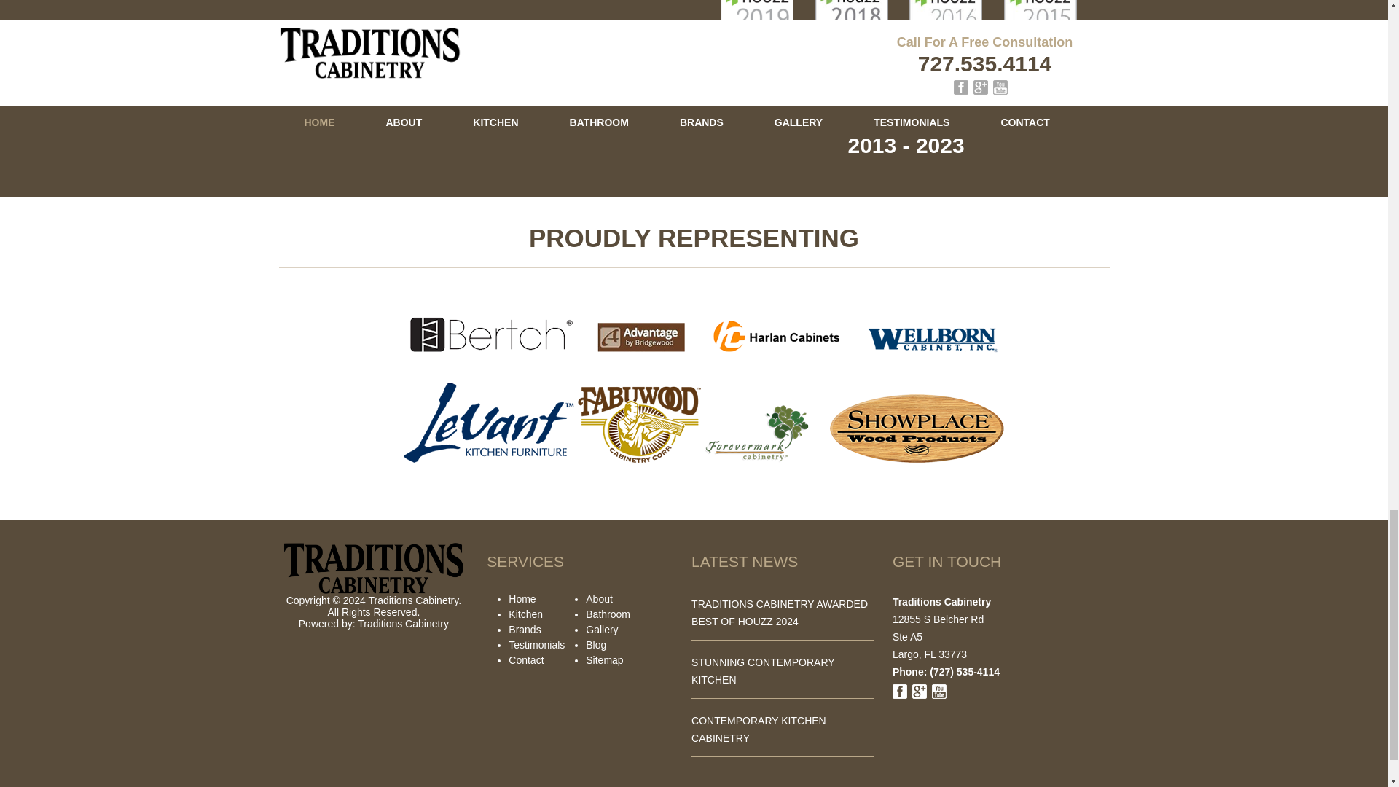 The image size is (1399, 787). I want to click on STUNNING CONTEMPORARY KITCHEN, so click(762, 670).